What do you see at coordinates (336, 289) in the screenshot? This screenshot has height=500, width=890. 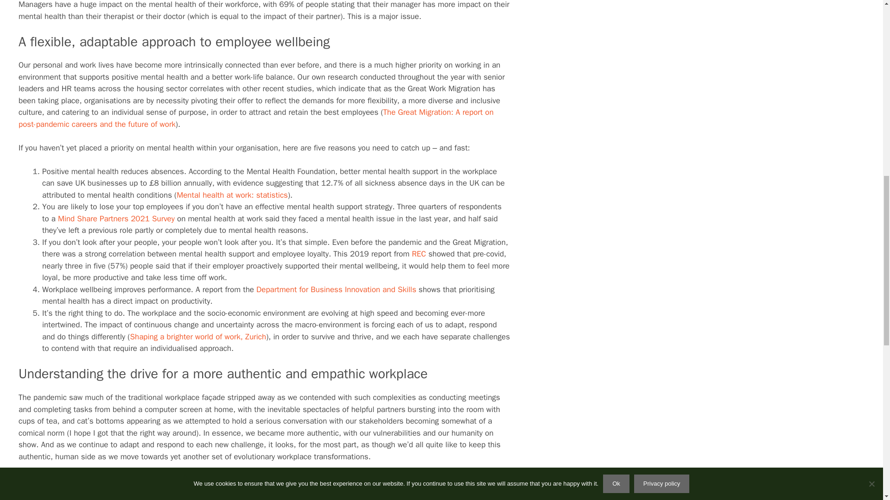 I see `Department for Business Innovation and Skills` at bounding box center [336, 289].